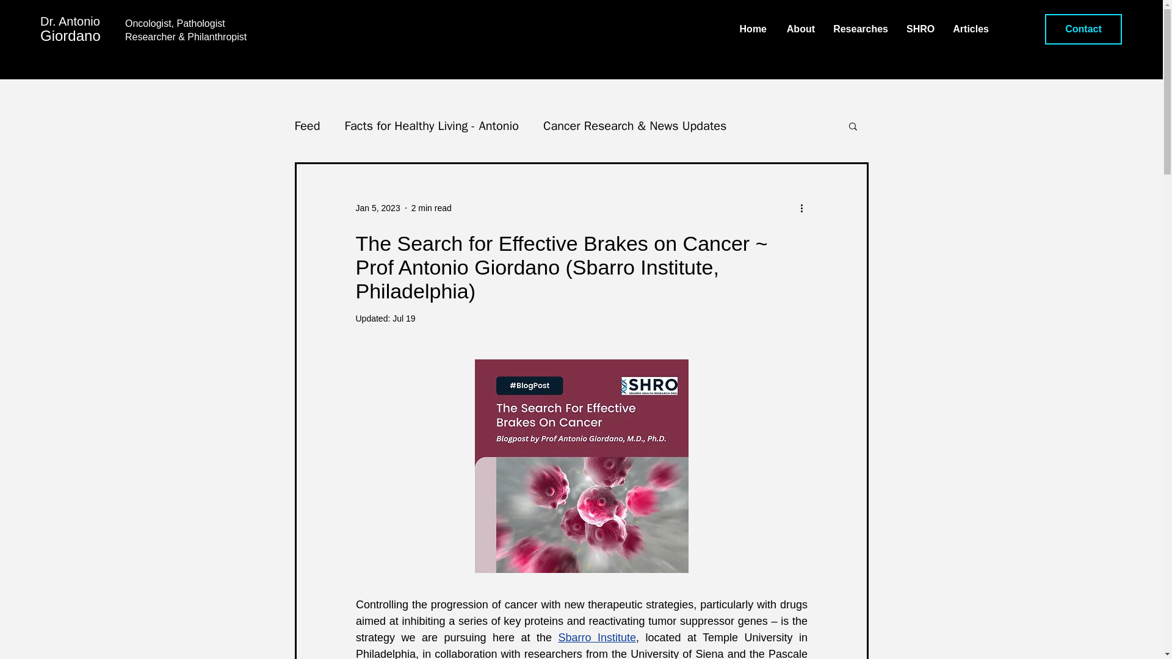 Image resolution: width=1172 pixels, height=659 pixels. Describe the element at coordinates (597, 637) in the screenshot. I see `Sbarro Institute` at that location.